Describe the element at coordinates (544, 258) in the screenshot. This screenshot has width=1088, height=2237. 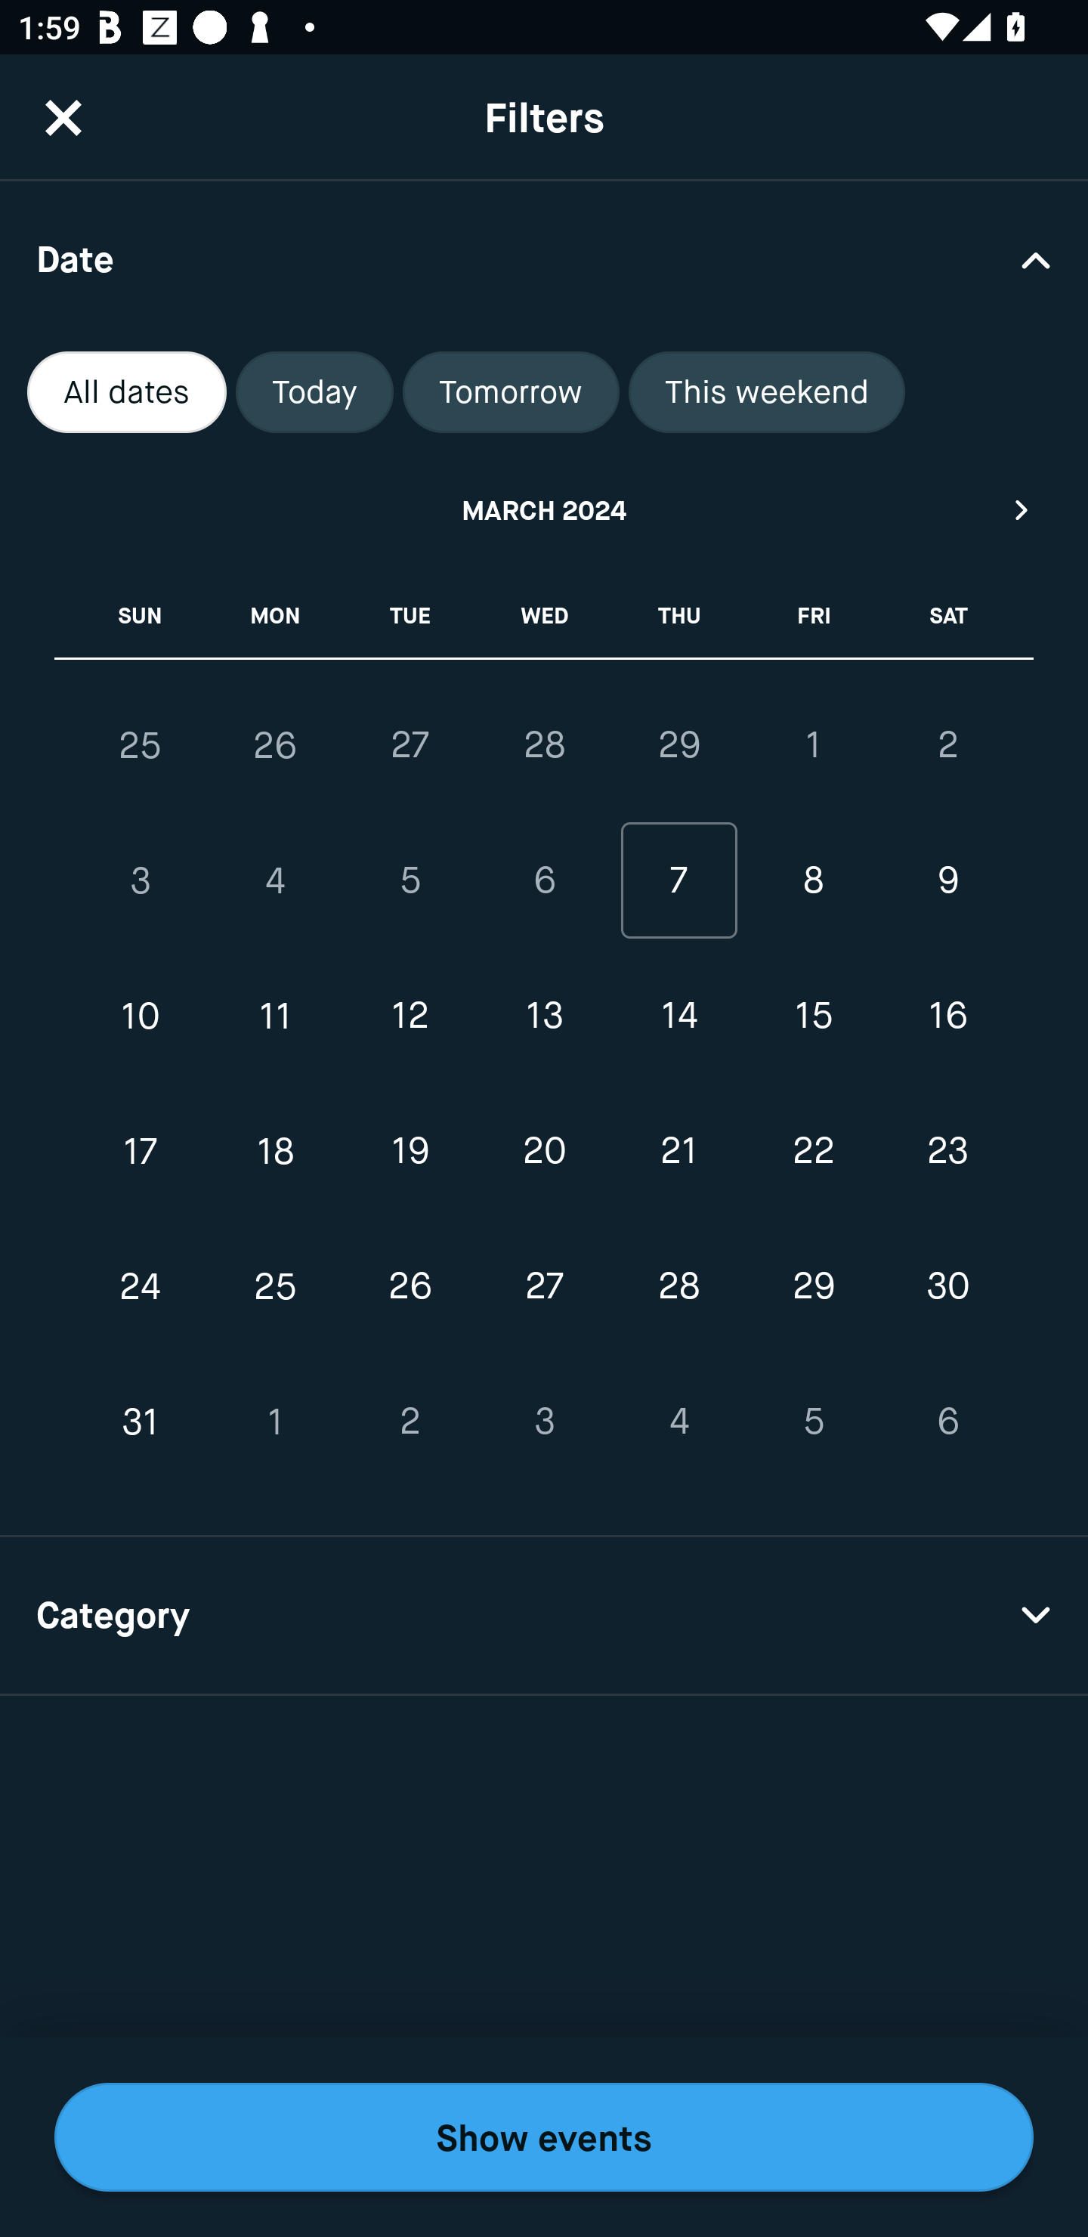
I see `Date Drop Down Arrow` at that location.